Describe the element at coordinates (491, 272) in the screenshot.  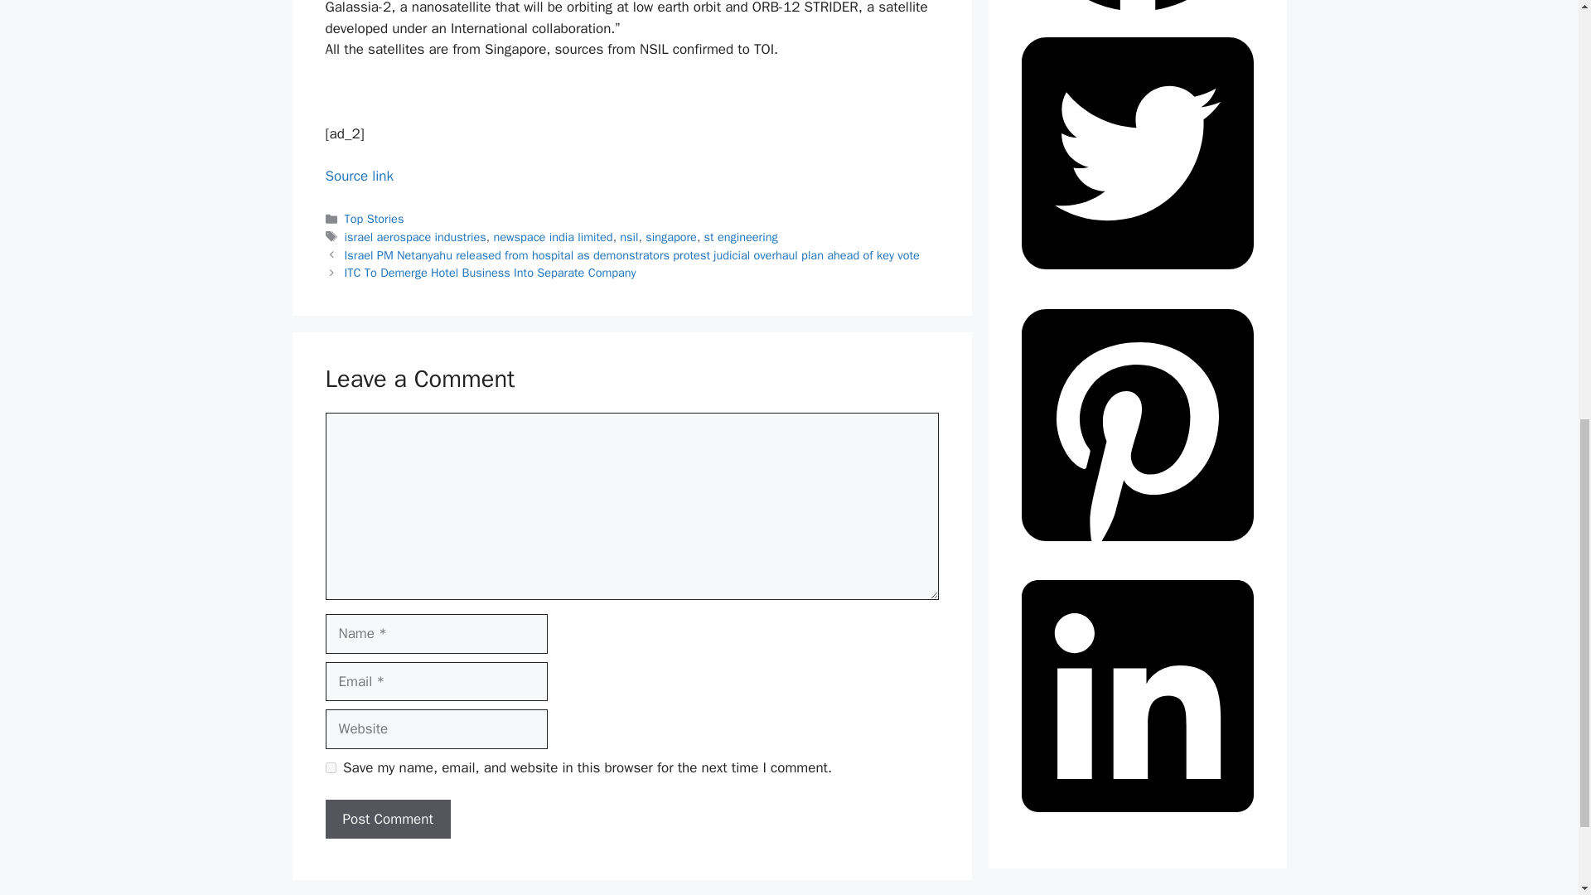
I see `ITC To Demerge Hotel Business Into Separate Company` at that location.